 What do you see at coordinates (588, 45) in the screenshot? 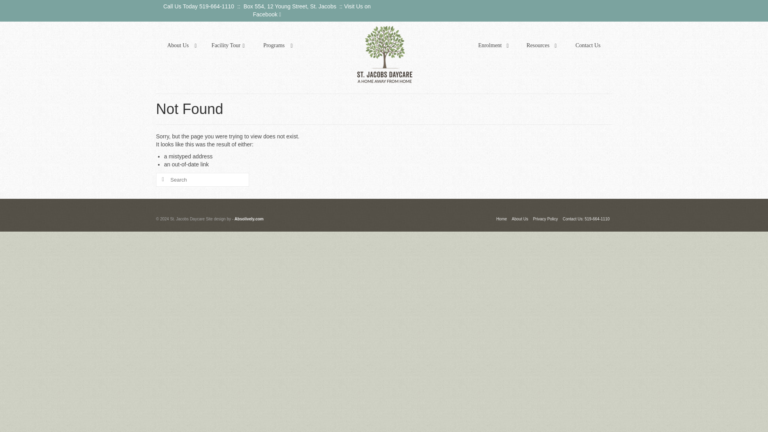
I see `Contact Us` at bounding box center [588, 45].